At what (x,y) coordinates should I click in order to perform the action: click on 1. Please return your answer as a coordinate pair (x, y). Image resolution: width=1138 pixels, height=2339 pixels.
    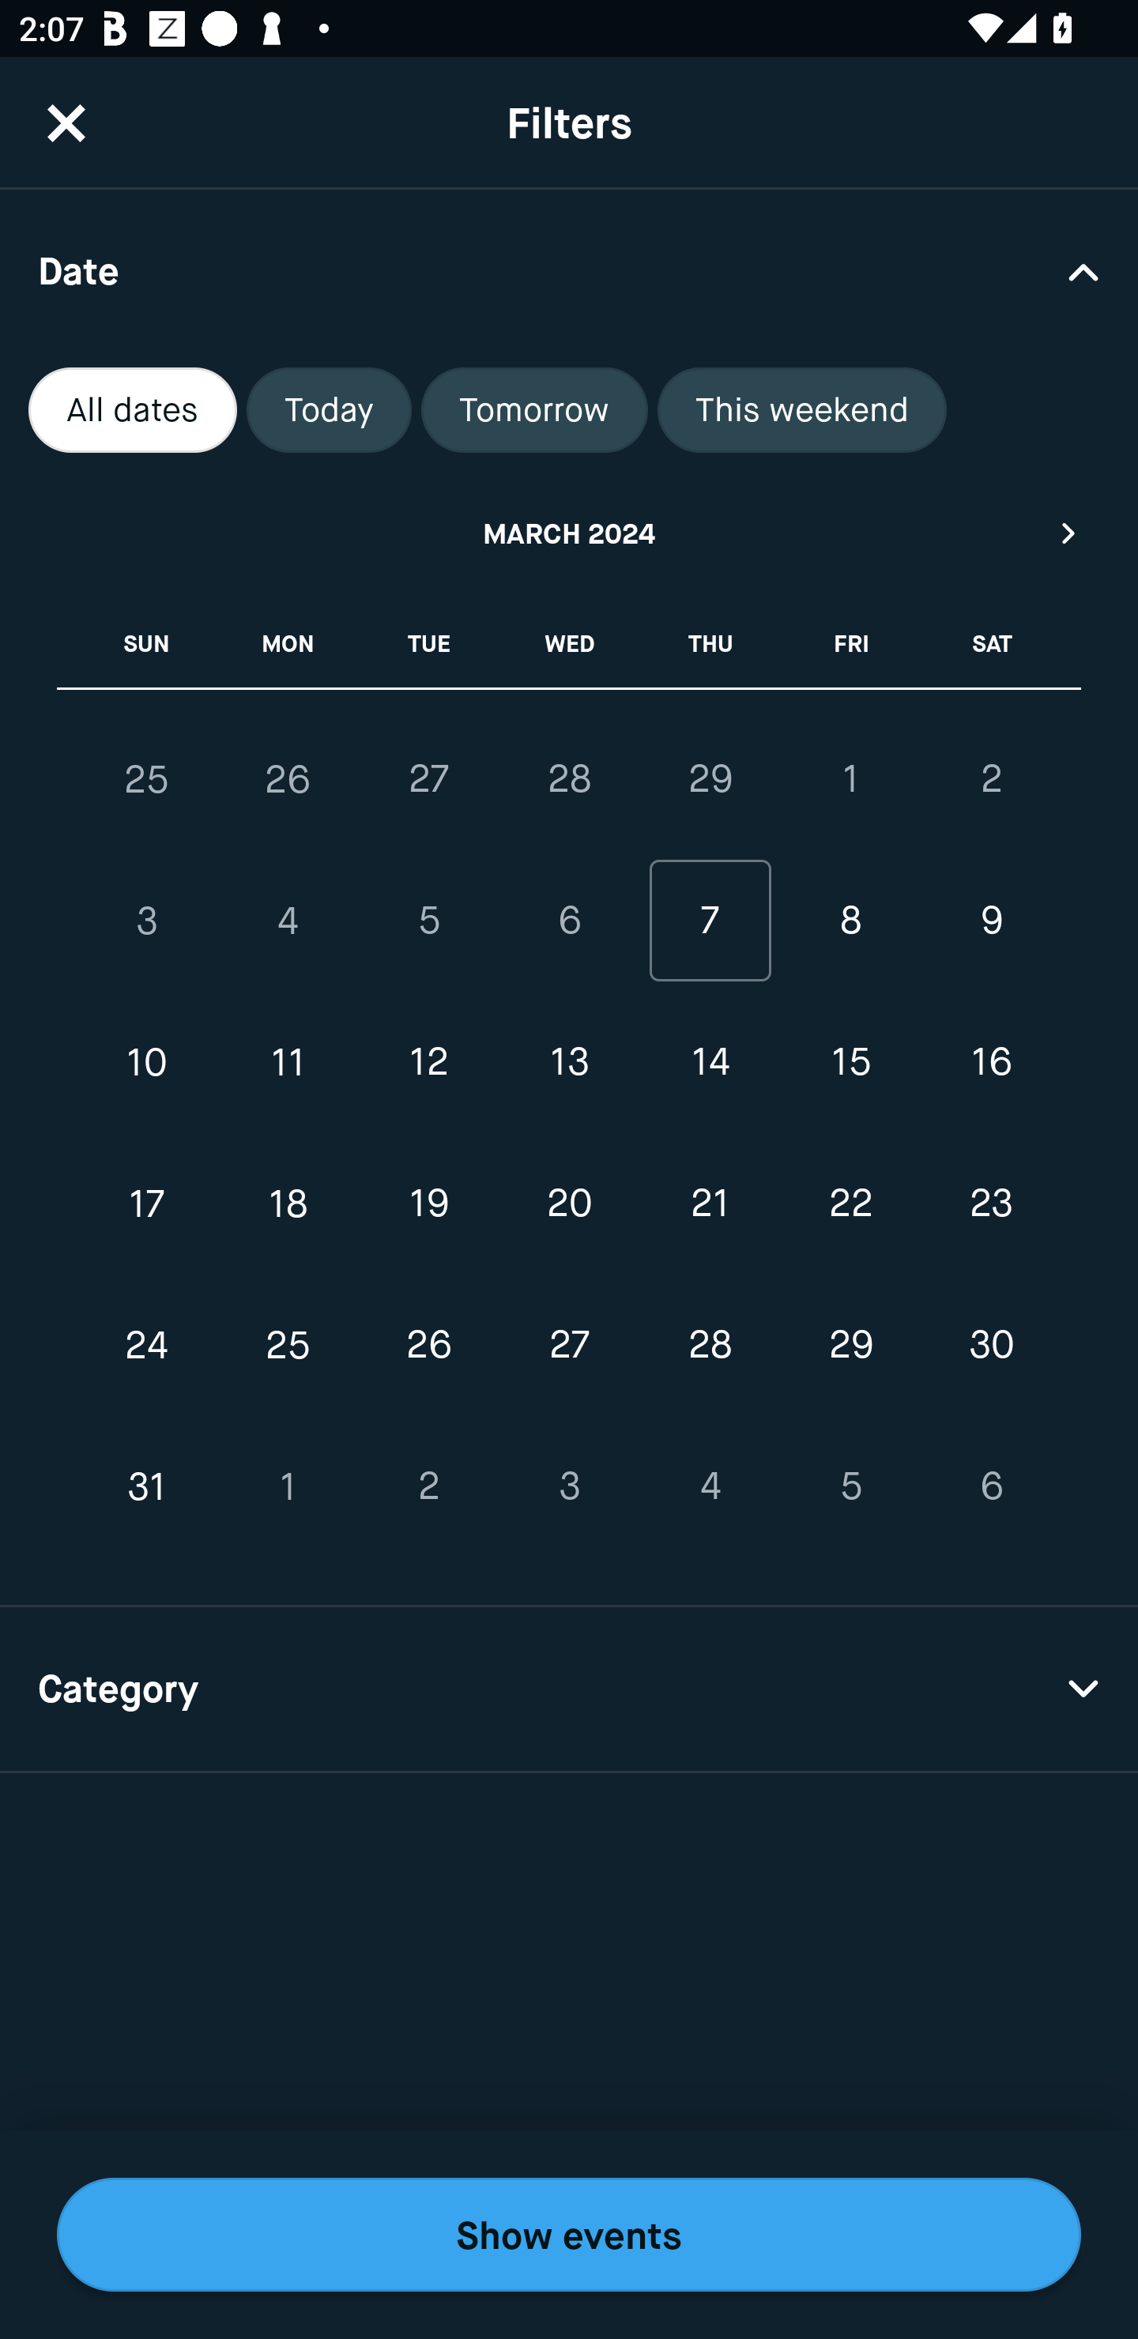
    Looking at the image, I should click on (288, 1486).